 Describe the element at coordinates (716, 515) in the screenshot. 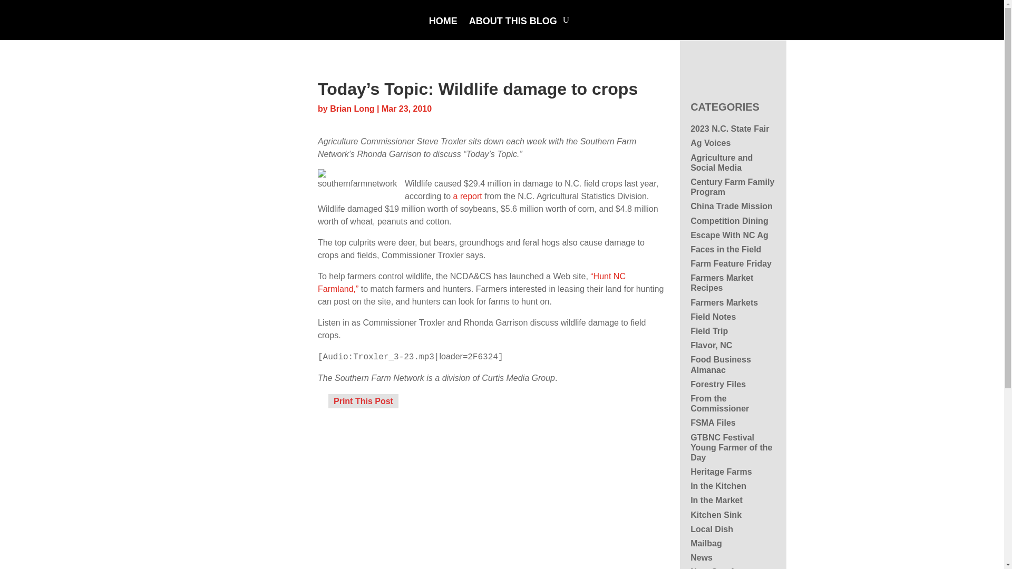

I see `Kitchen Sink` at that location.